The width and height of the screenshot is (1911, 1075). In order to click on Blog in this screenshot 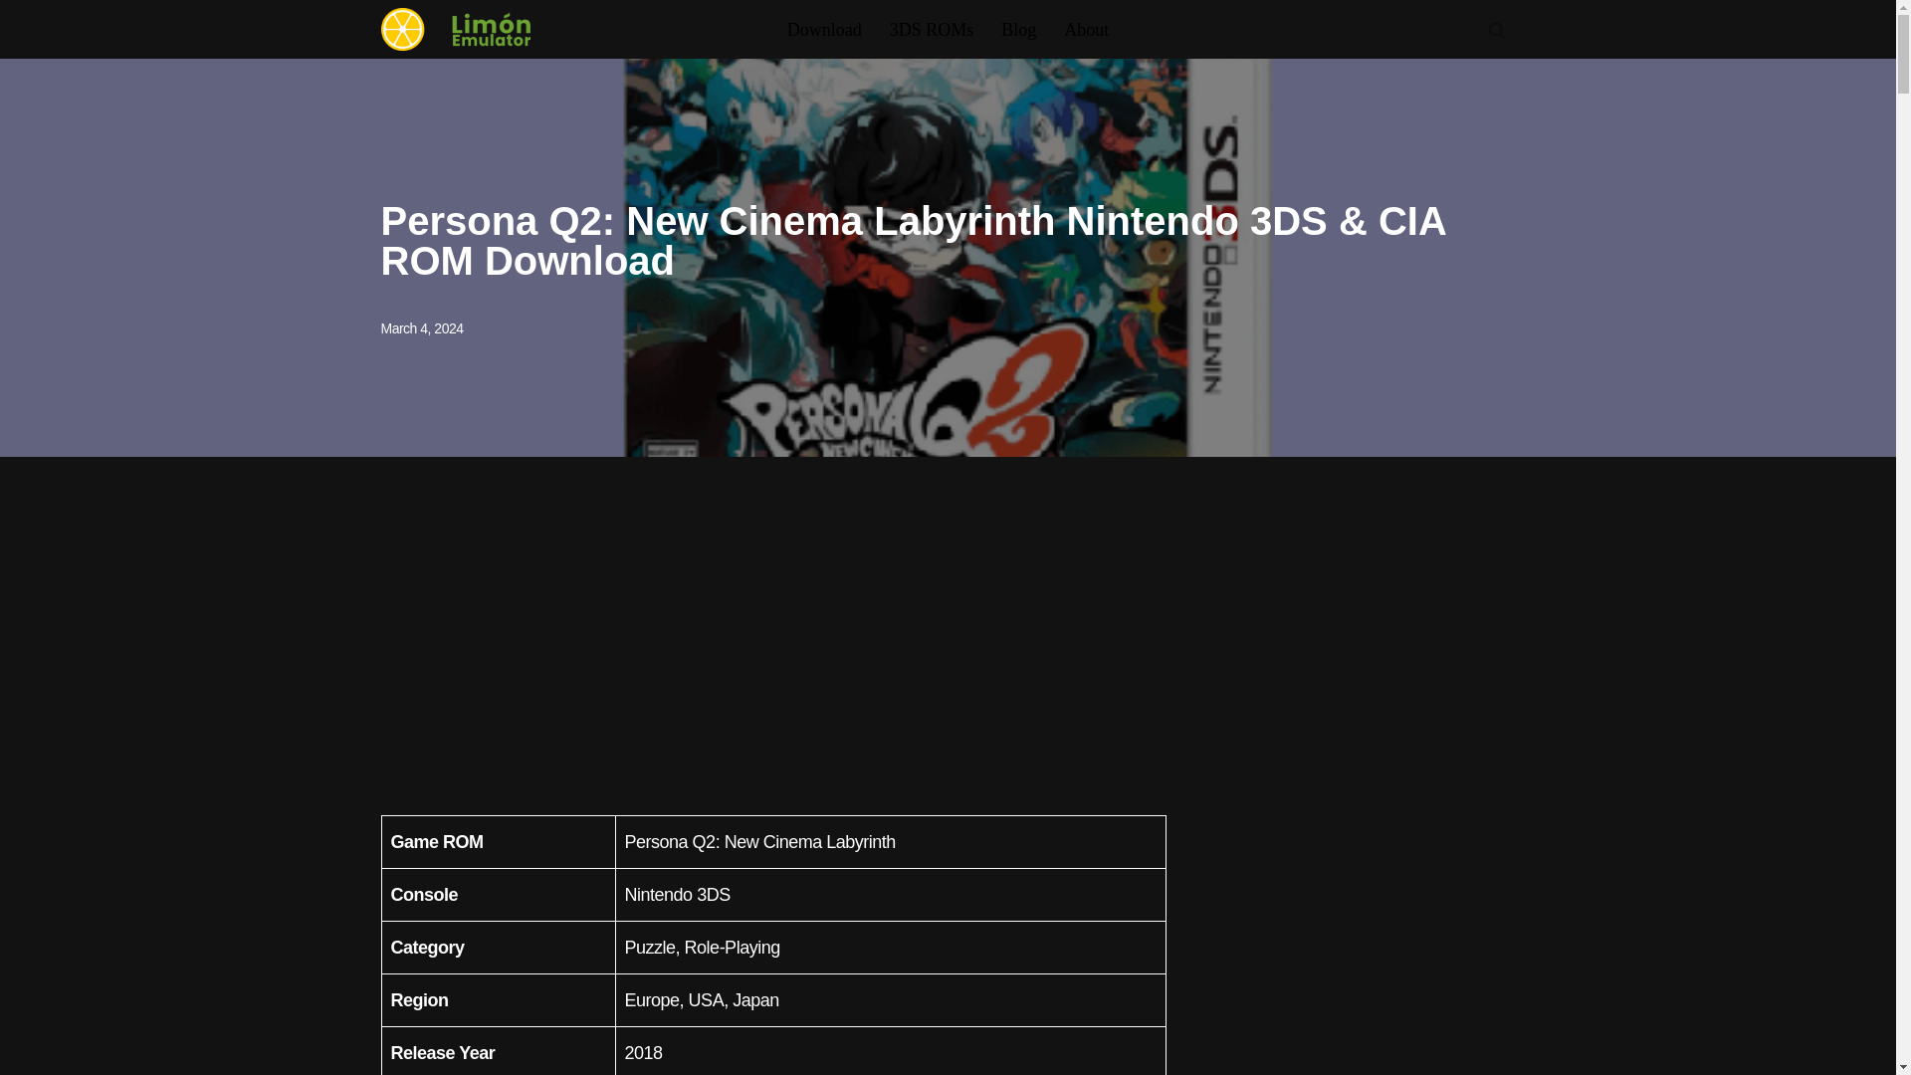, I will do `click(1018, 30)`.